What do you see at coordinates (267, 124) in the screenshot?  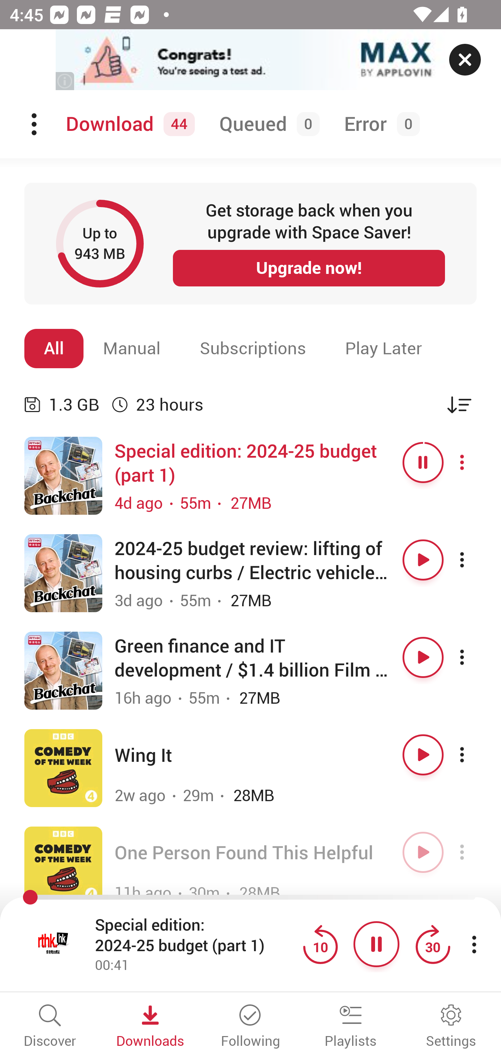 I see ` Queued 0` at bounding box center [267, 124].